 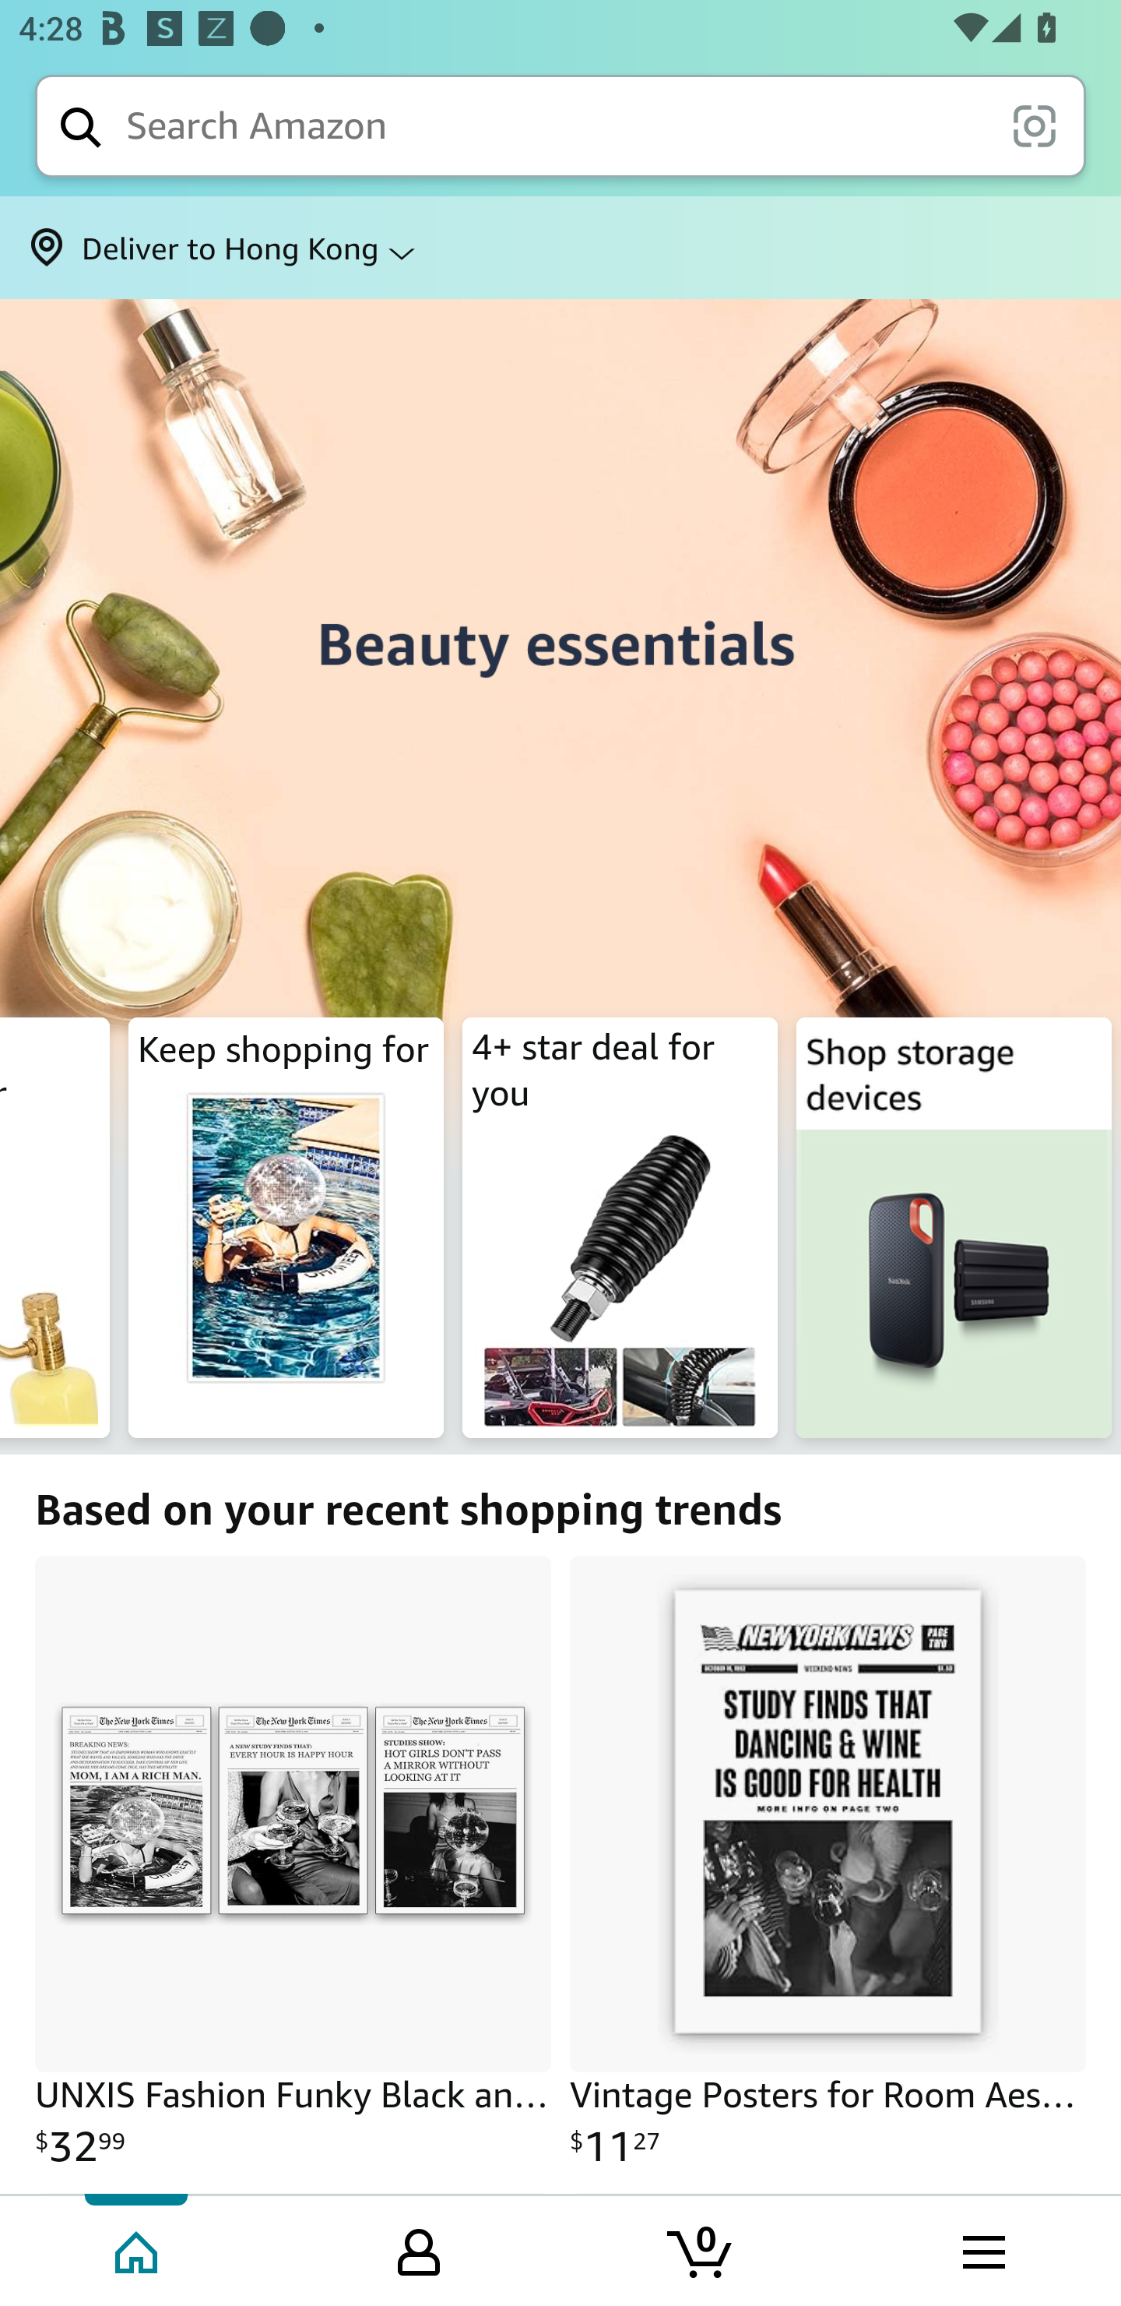 What do you see at coordinates (560, 125) in the screenshot?
I see `Search Search Search Amazon scan it` at bounding box center [560, 125].